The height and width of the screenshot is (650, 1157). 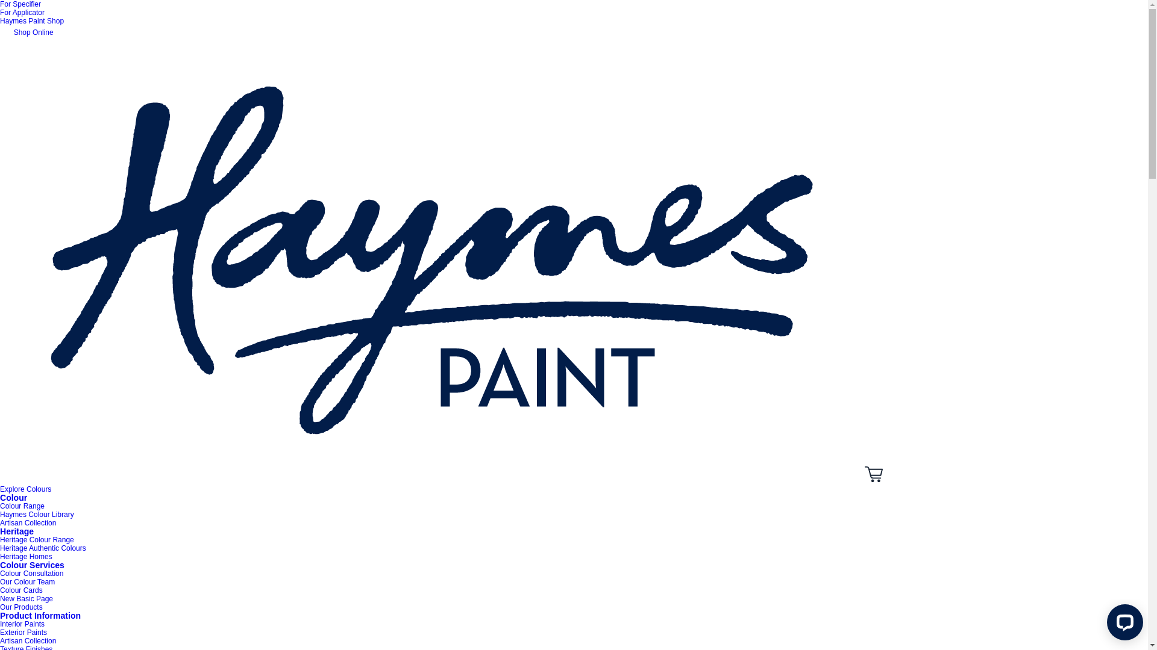 What do you see at coordinates (22, 13) in the screenshot?
I see `For Applicator` at bounding box center [22, 13].